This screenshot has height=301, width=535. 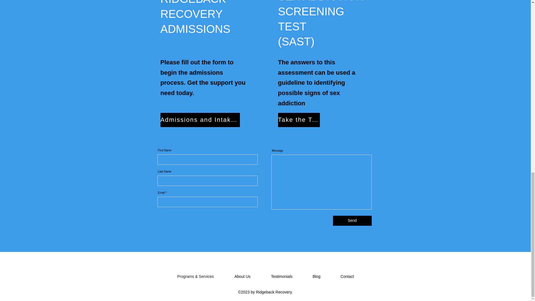 I want to click on Testimonials, so click(x=282, y=276).